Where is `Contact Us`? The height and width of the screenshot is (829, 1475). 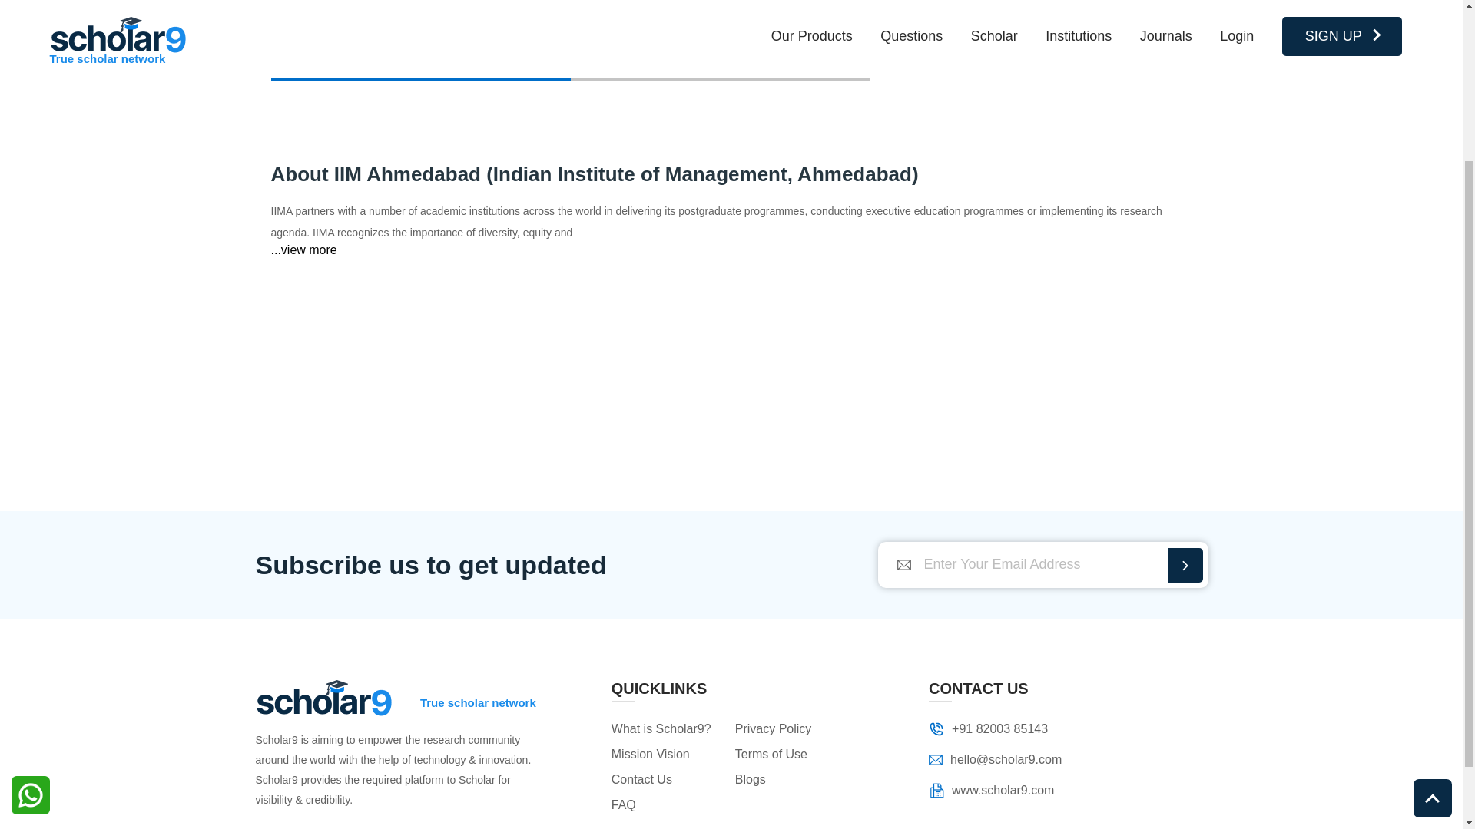
Contact Us is located at coordinates (665, 780).